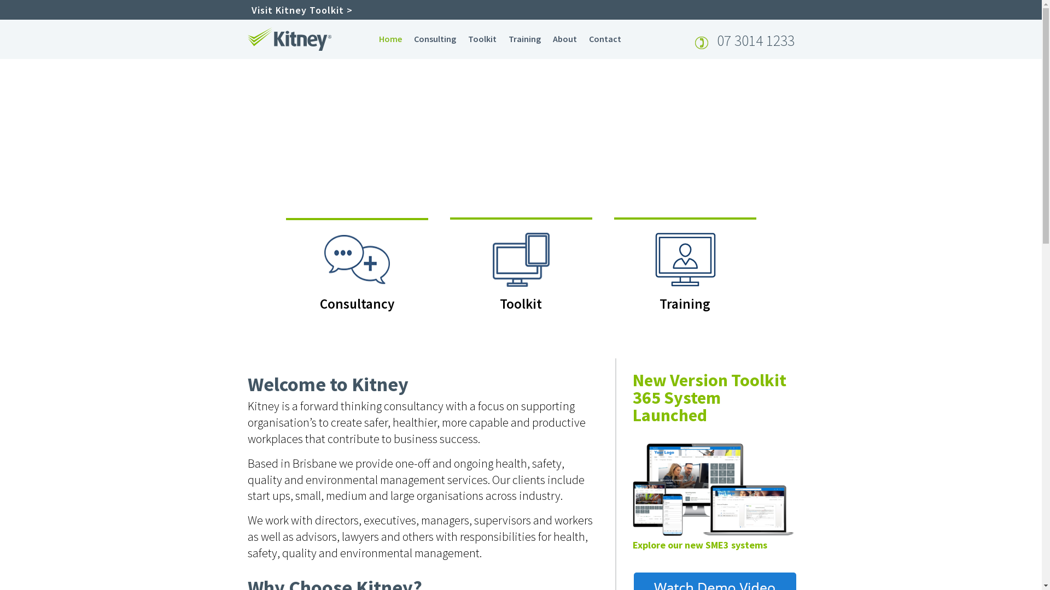  I want to click on Visit Kitney Toolkit >, so click(302, 10).